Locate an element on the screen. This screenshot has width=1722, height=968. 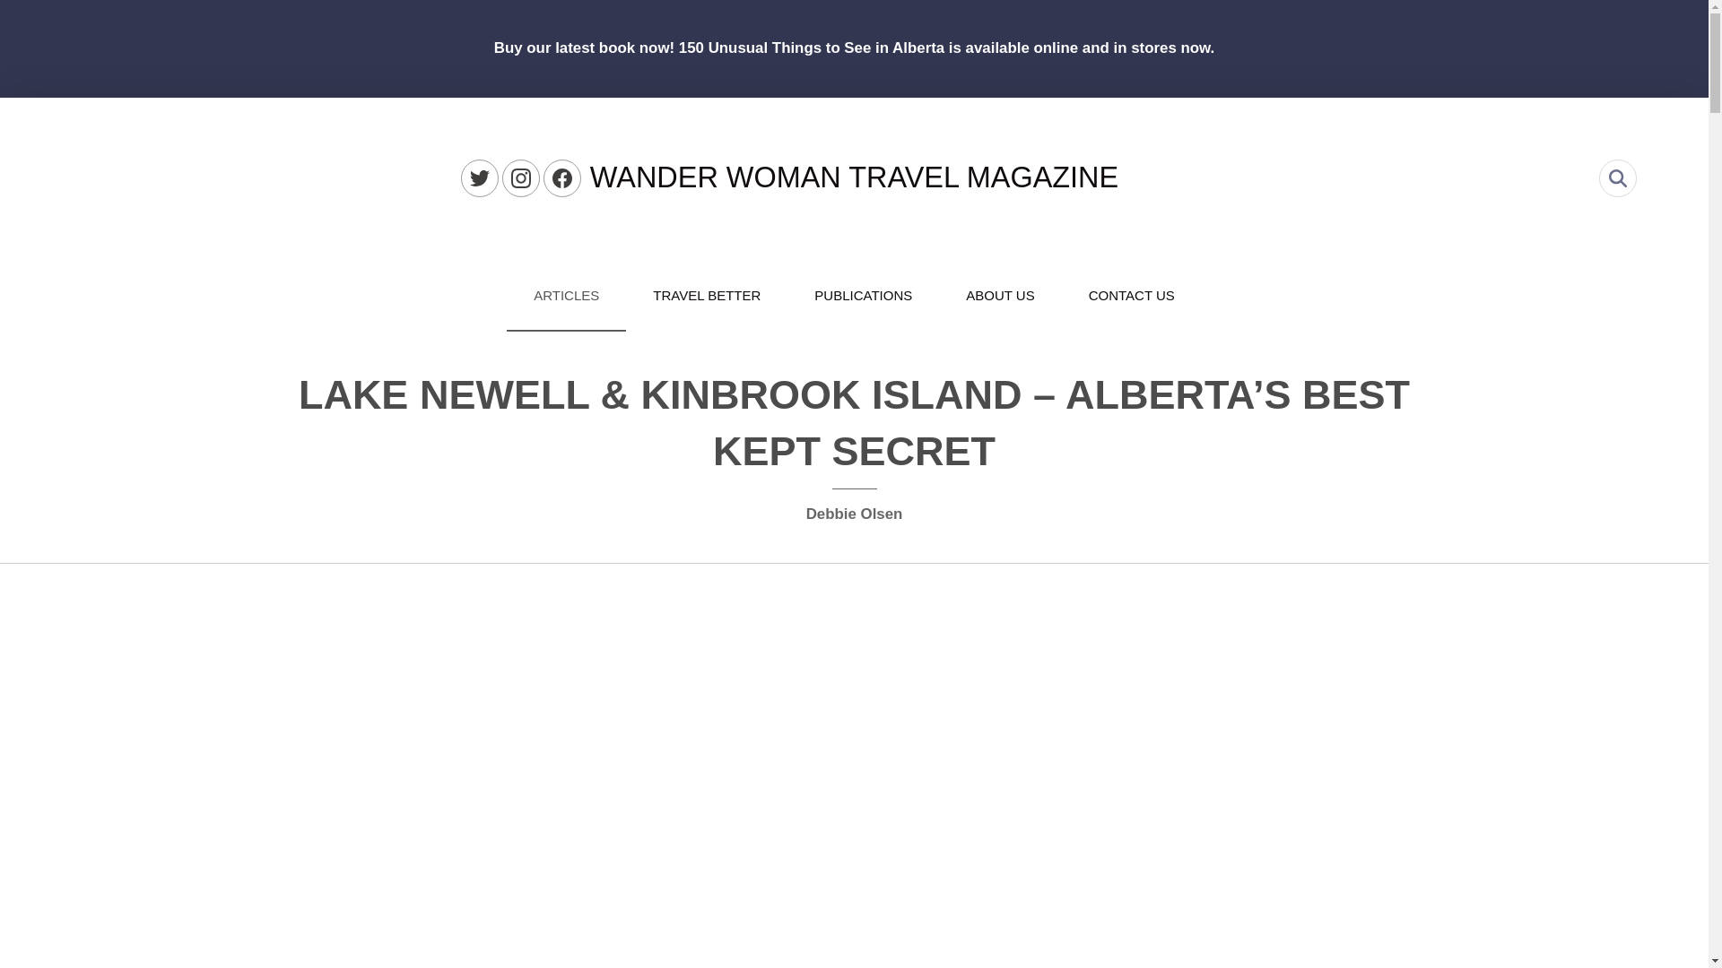
PUBLICATIONS is located at coordinates (863, 296).